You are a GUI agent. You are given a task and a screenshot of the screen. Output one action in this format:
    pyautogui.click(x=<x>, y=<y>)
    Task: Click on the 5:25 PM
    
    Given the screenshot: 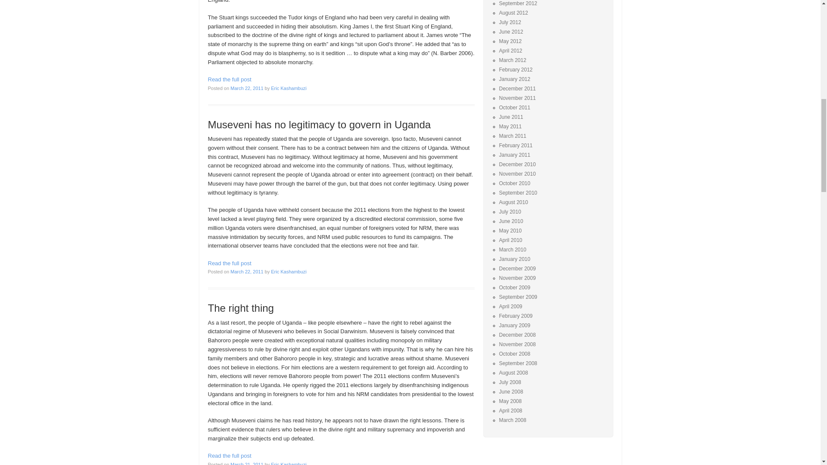 What is the action you would take?
    pyautogui.click(x=246, y=463)
    